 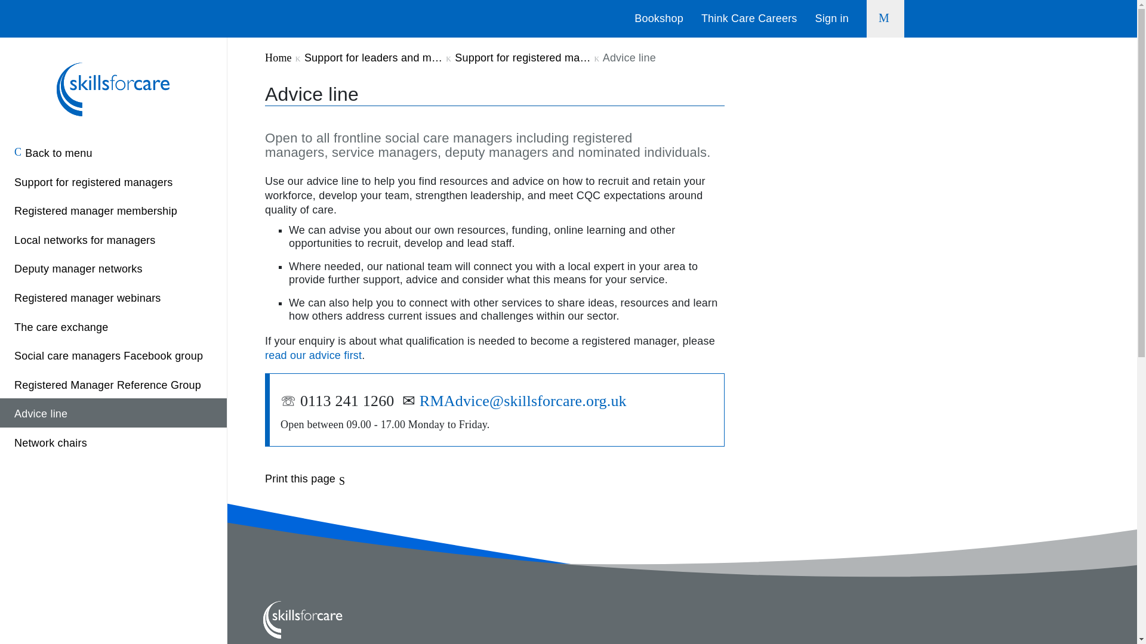 What do you see at coordinates (113, 326) in the screenshot?
I see `The care exchange` at bounding box center [113, 326].